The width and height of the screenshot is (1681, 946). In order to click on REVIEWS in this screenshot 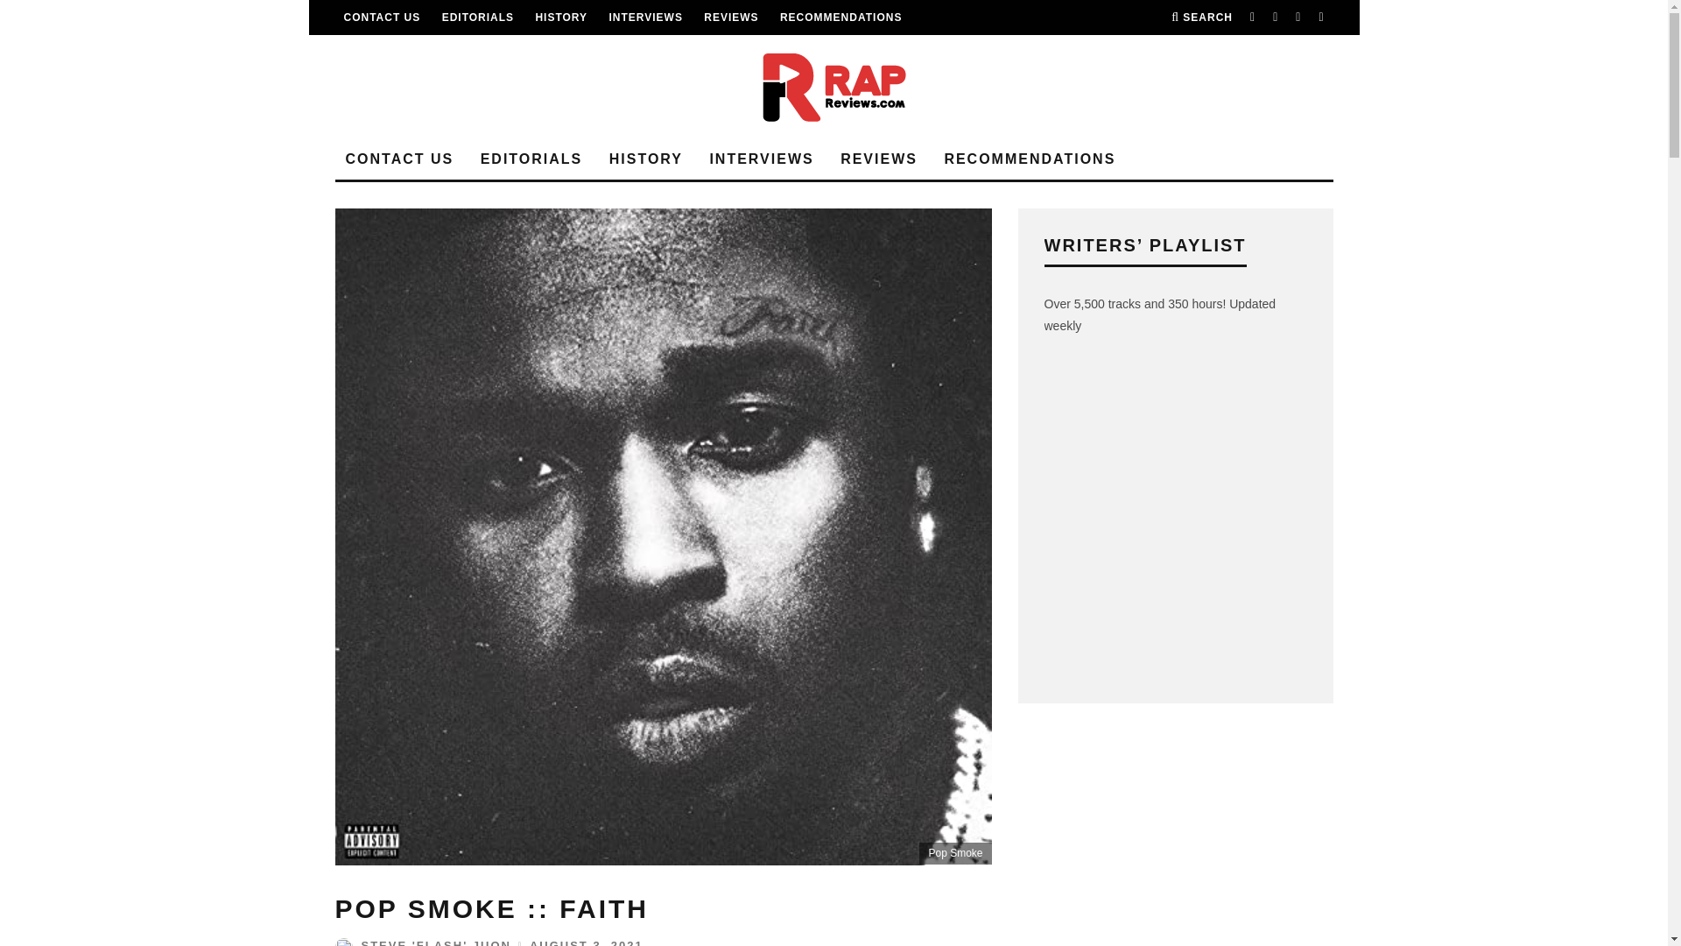, I will do `click(730, 18)`.